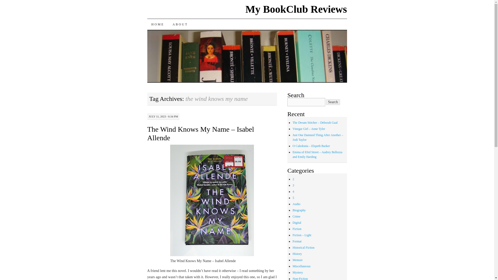 The height and width of the screenshot is (280, 498). What do you see at coordinates (298, 260) in the screenshot?
I see `Memoir` at bounding box center [298, 260].